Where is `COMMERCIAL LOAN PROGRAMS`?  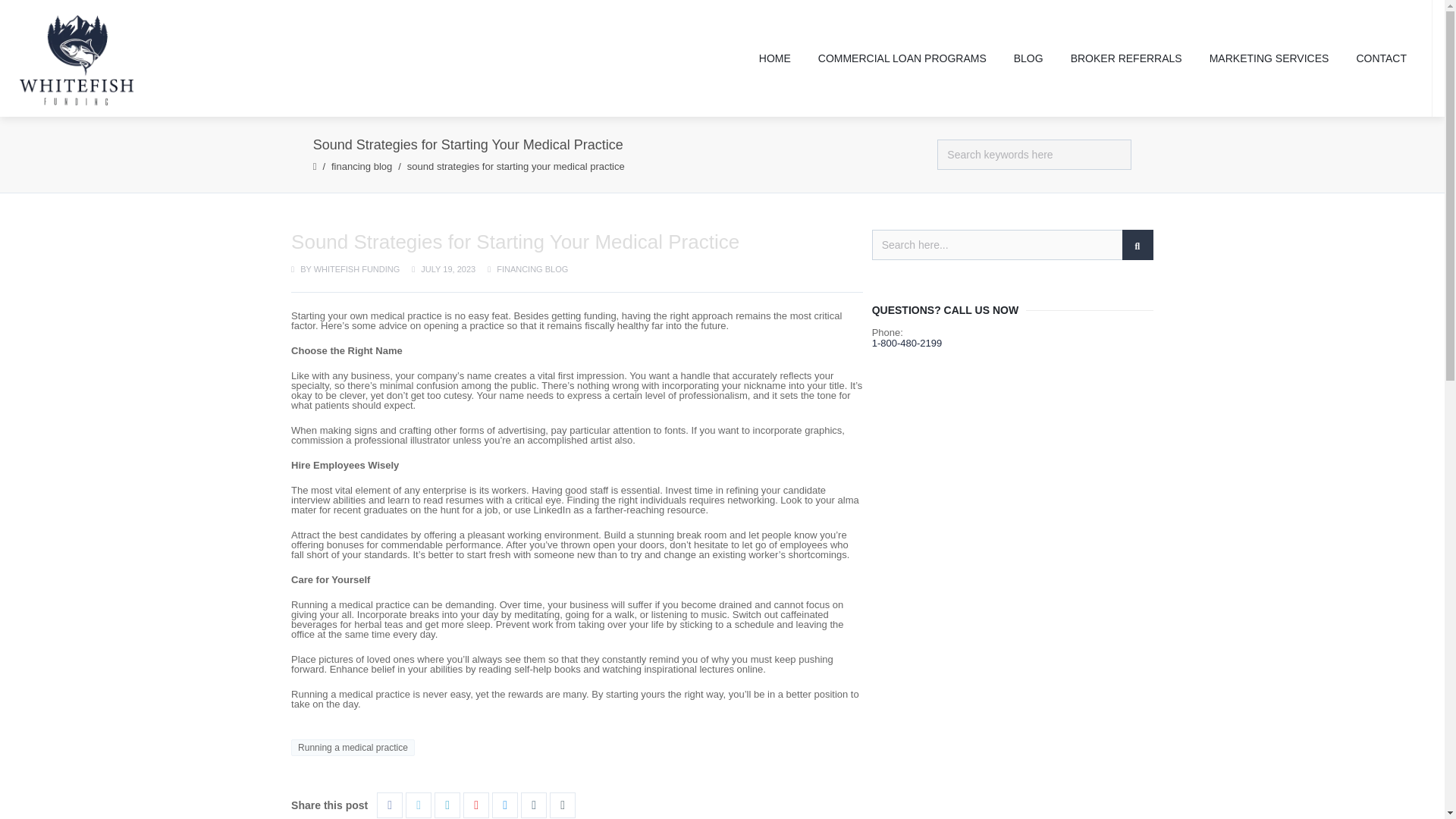 COMMERCIAL LOAN PROGRAMS is located at coordinates (902, 58).